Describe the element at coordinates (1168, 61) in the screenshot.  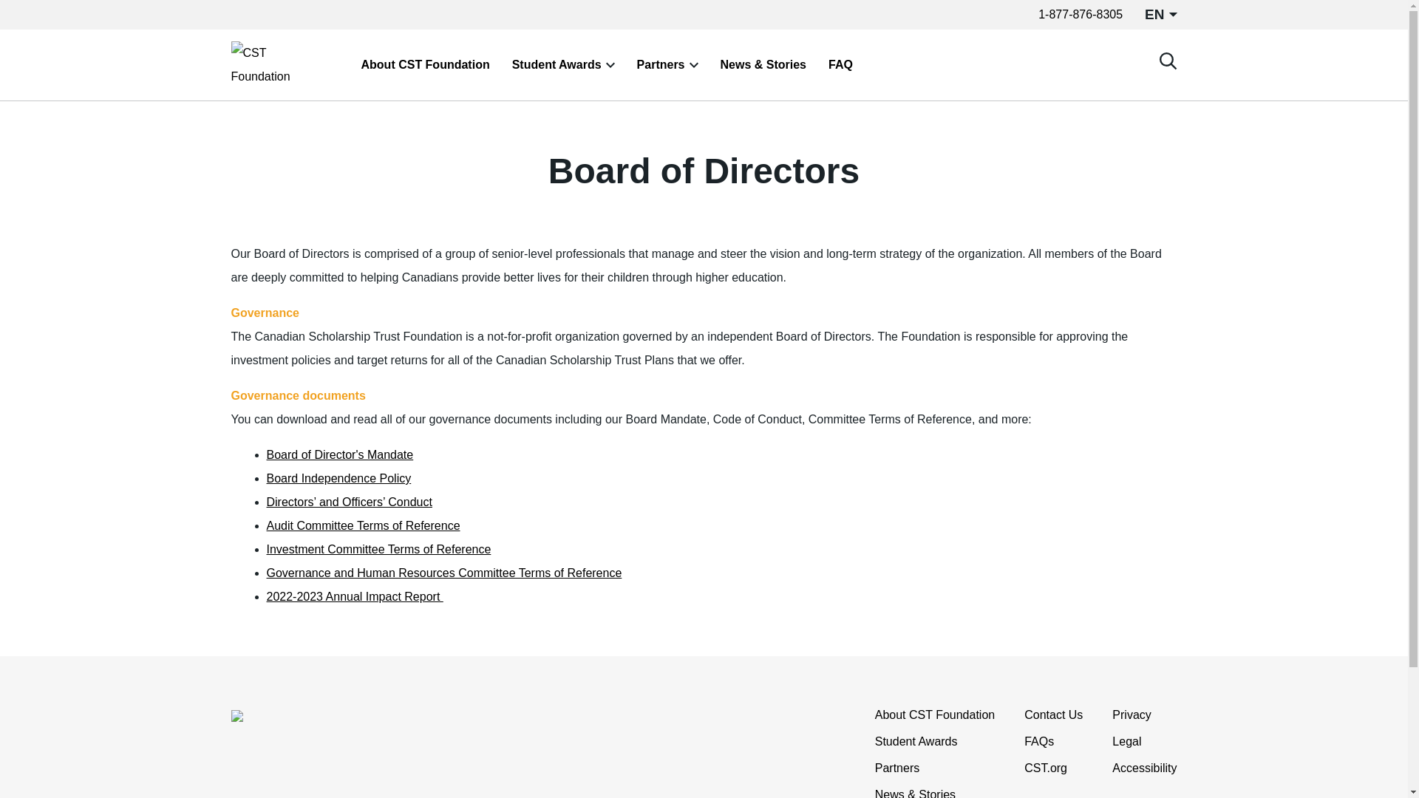
I see `Toggle Search Bar` at that location.